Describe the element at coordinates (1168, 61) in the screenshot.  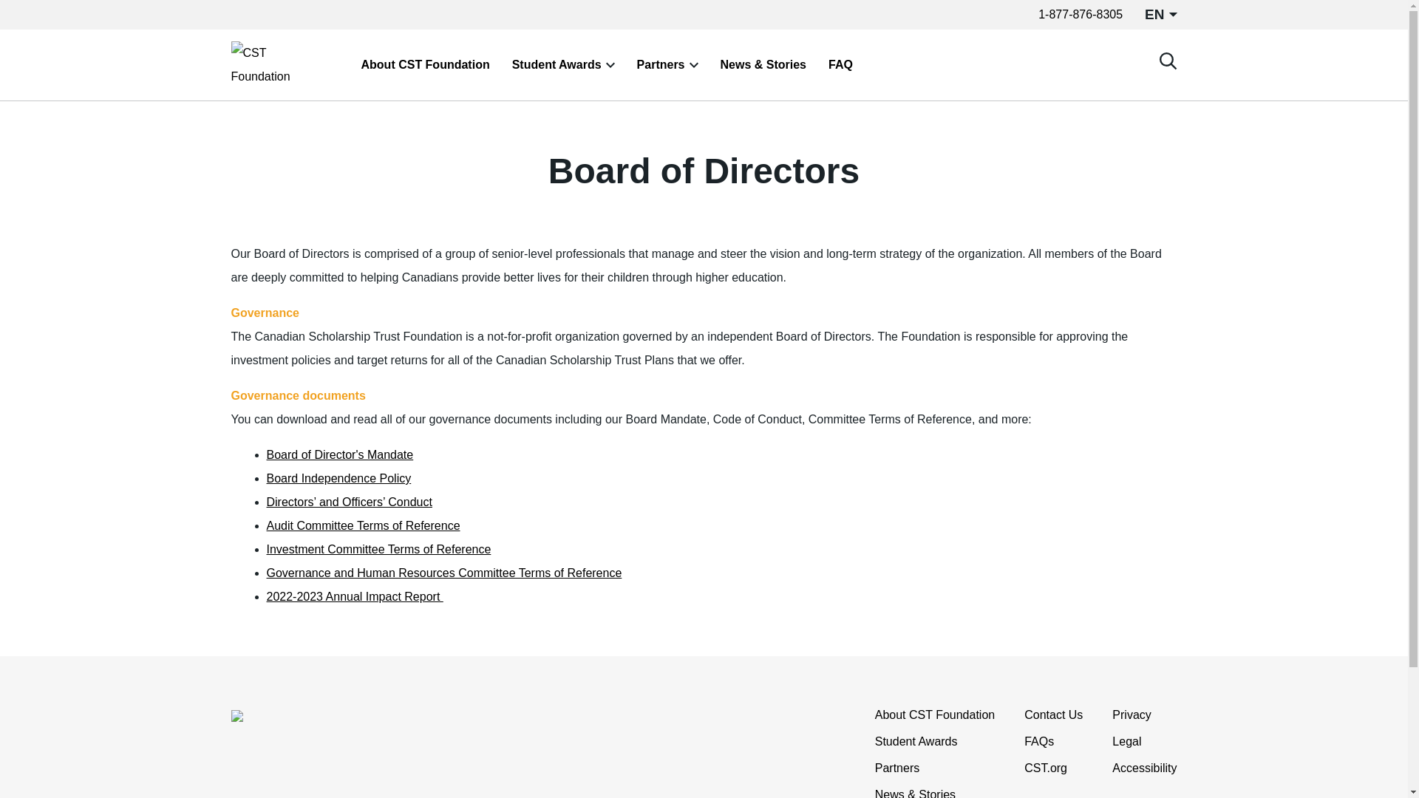
I see `Toggle Search Bar` at that location.